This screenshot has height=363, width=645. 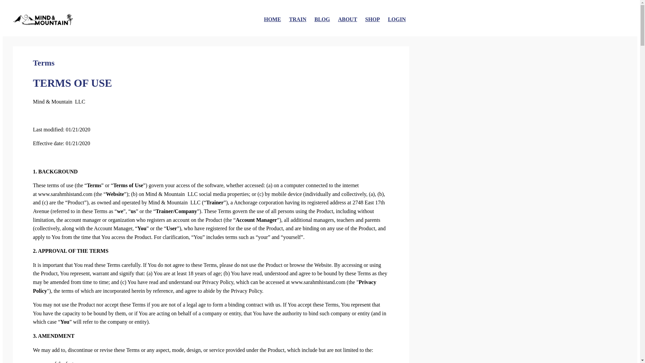 I want to click on HOME, so click(x=272, y=19).